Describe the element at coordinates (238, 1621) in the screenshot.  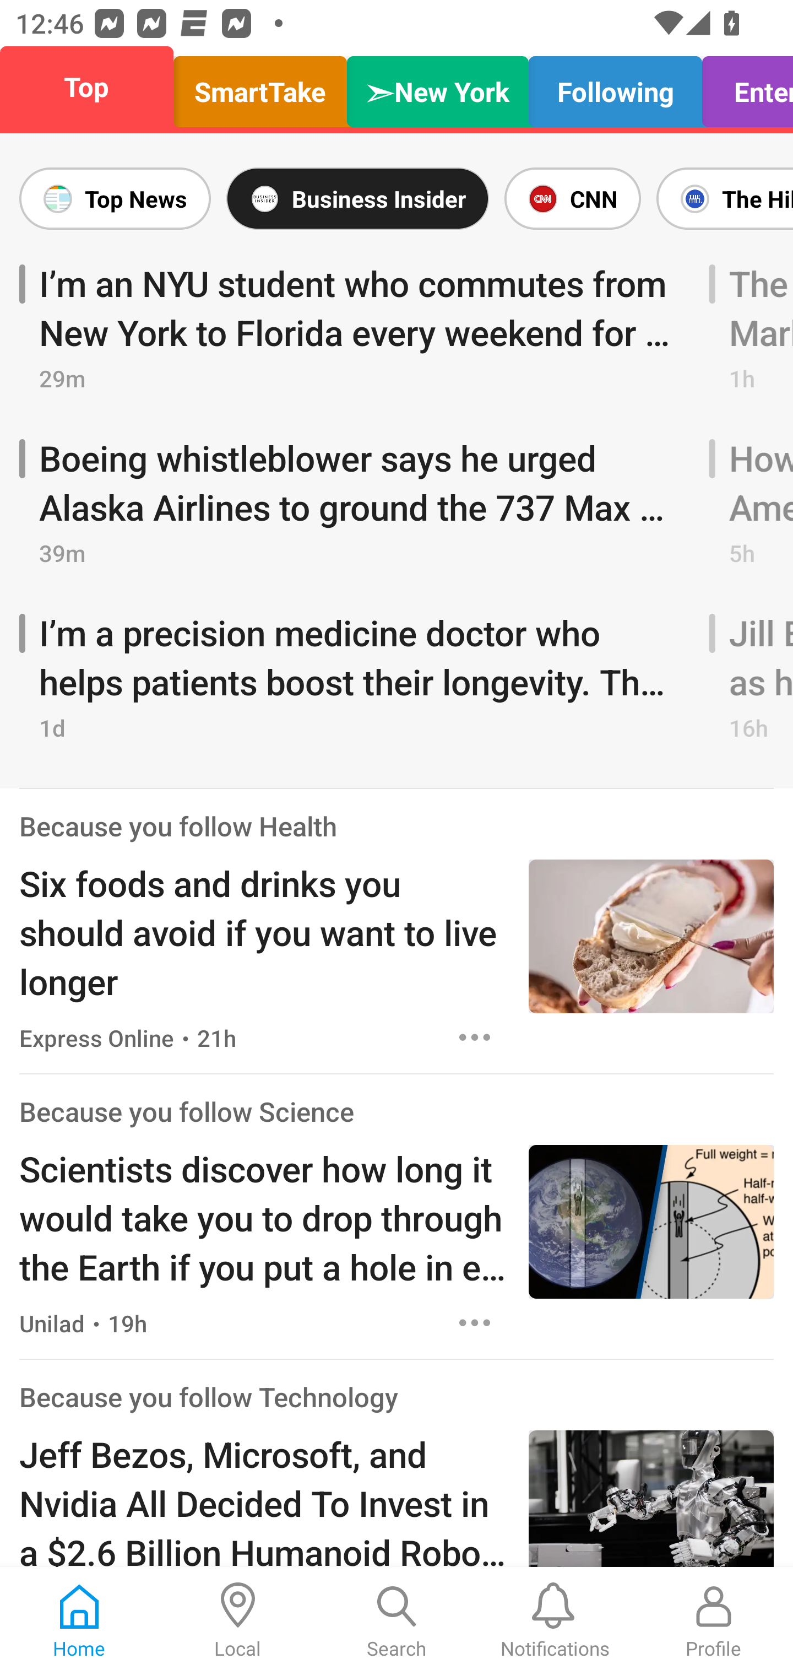
I see `Local` at that location.